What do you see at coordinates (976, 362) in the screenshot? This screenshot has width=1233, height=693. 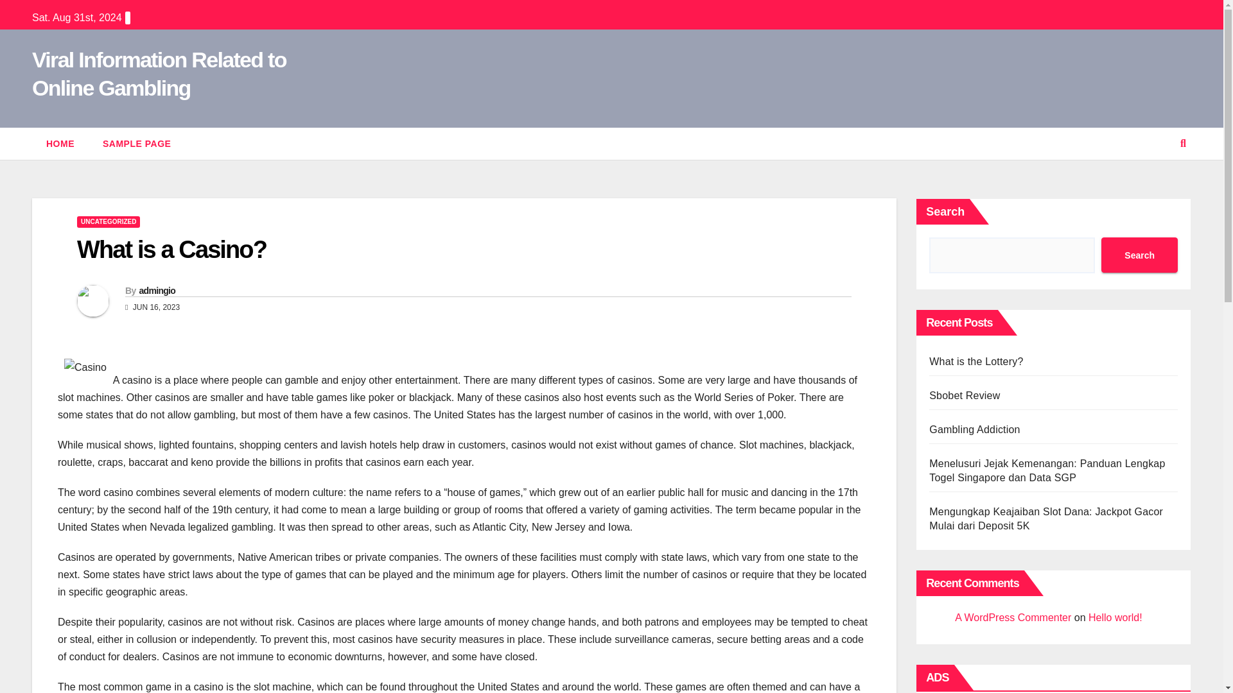 I see `What is the Lottery?` at bounding box center [976, 362].